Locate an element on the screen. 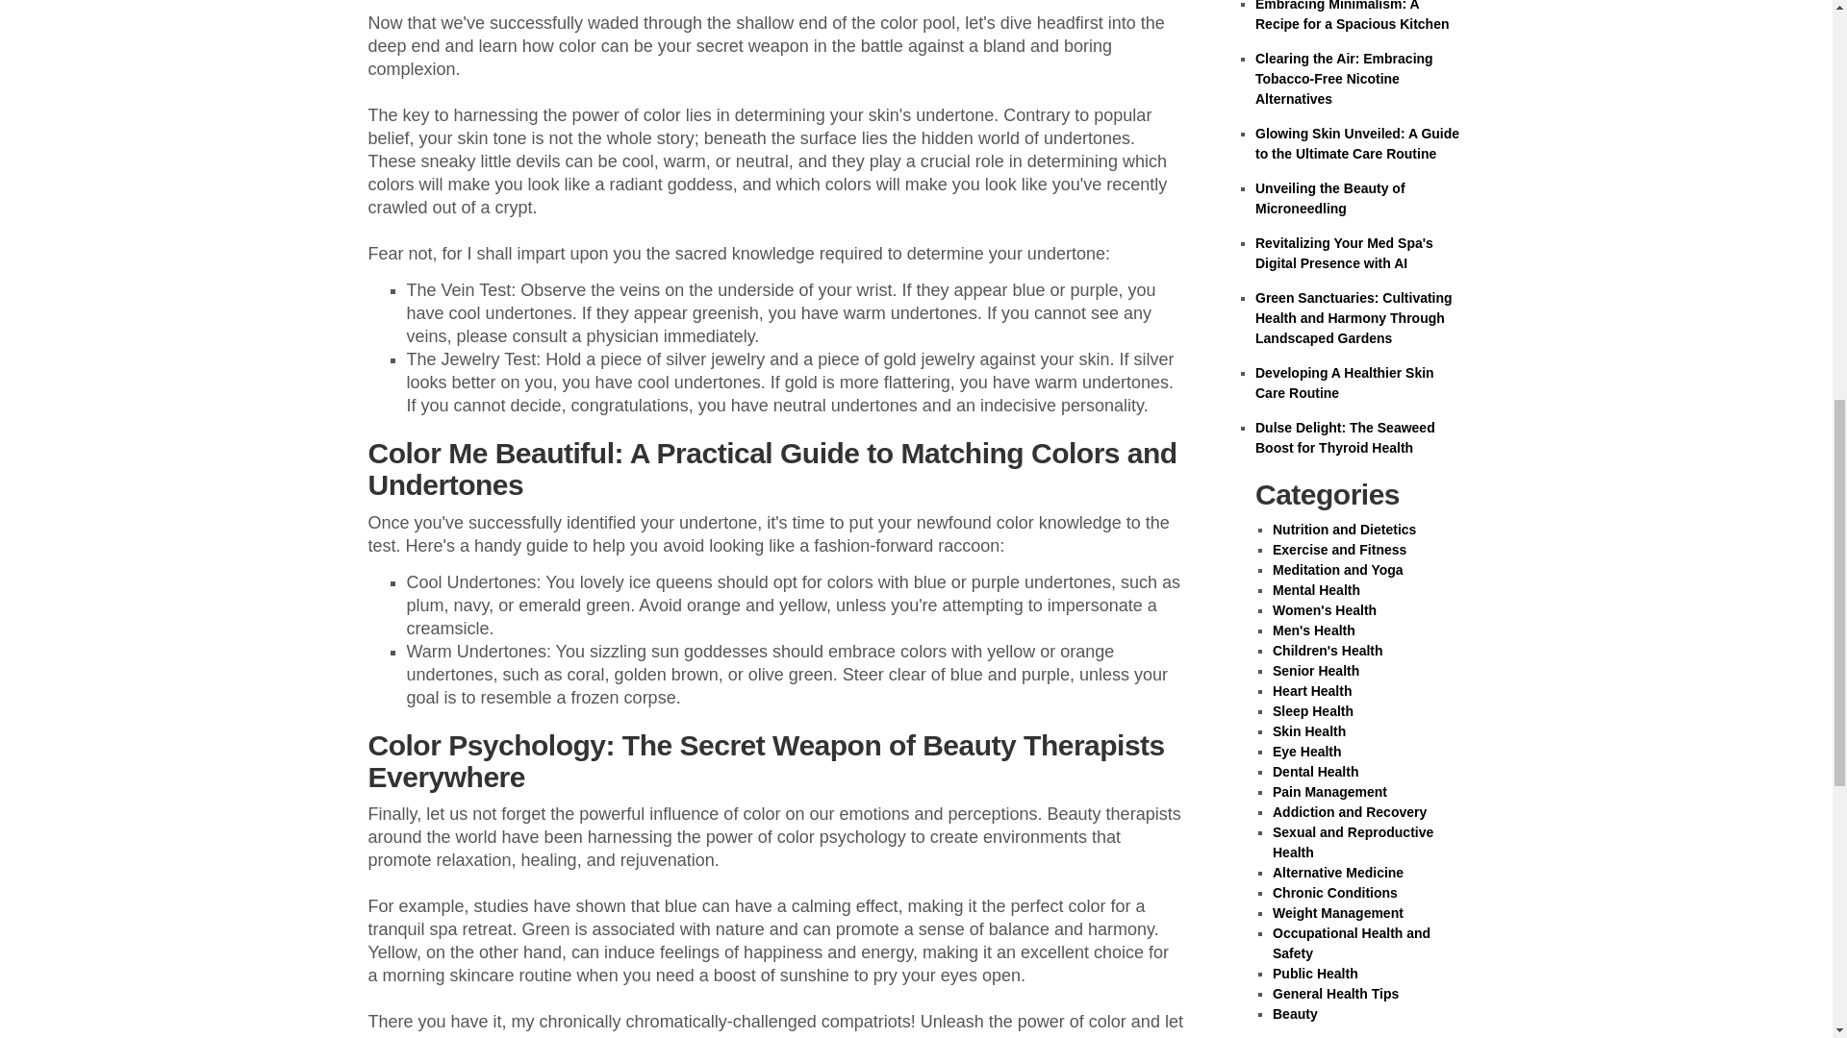 The image size is (1847, 1038). Mental Health is located at coordinates (1316, 590).